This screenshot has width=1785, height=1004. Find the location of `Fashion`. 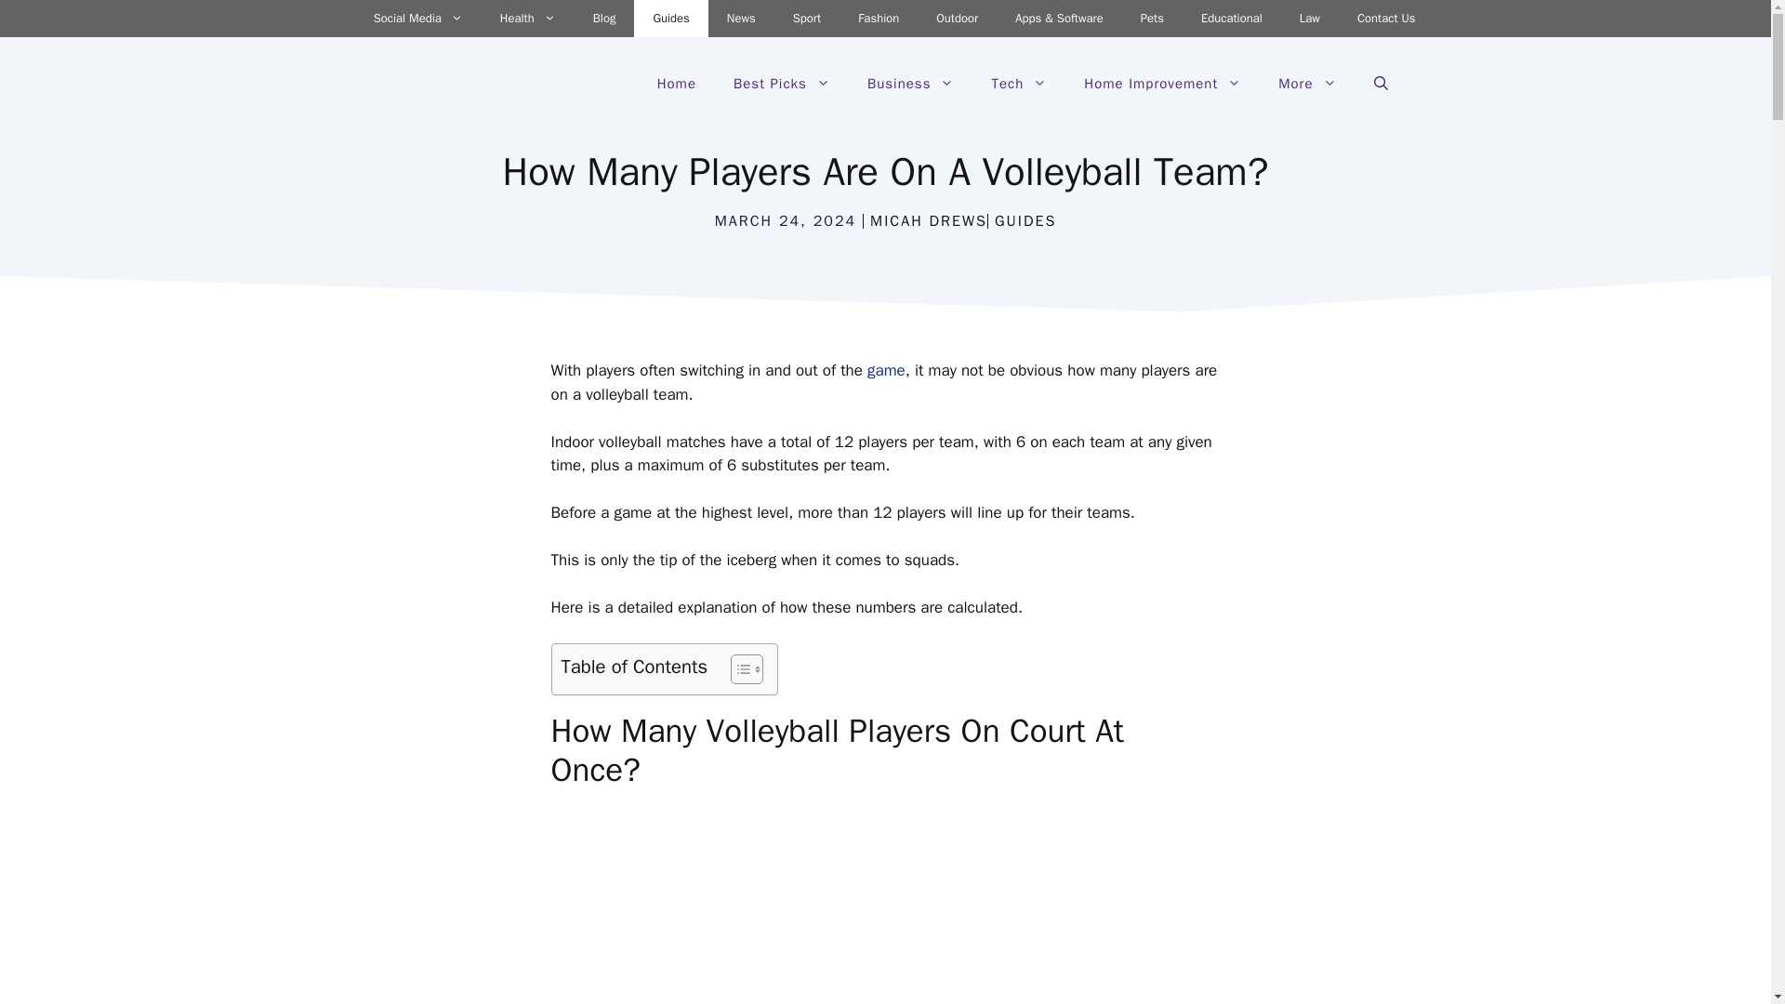

Fashion is located at coordinates (878, 19).